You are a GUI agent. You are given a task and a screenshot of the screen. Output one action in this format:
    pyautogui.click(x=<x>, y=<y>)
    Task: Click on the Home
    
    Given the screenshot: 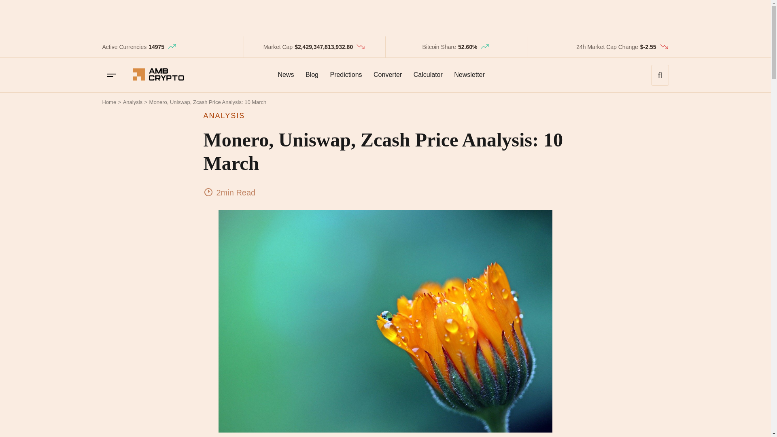 What is the action you would take?
    pyautogui.click(x=108, y=102)
    